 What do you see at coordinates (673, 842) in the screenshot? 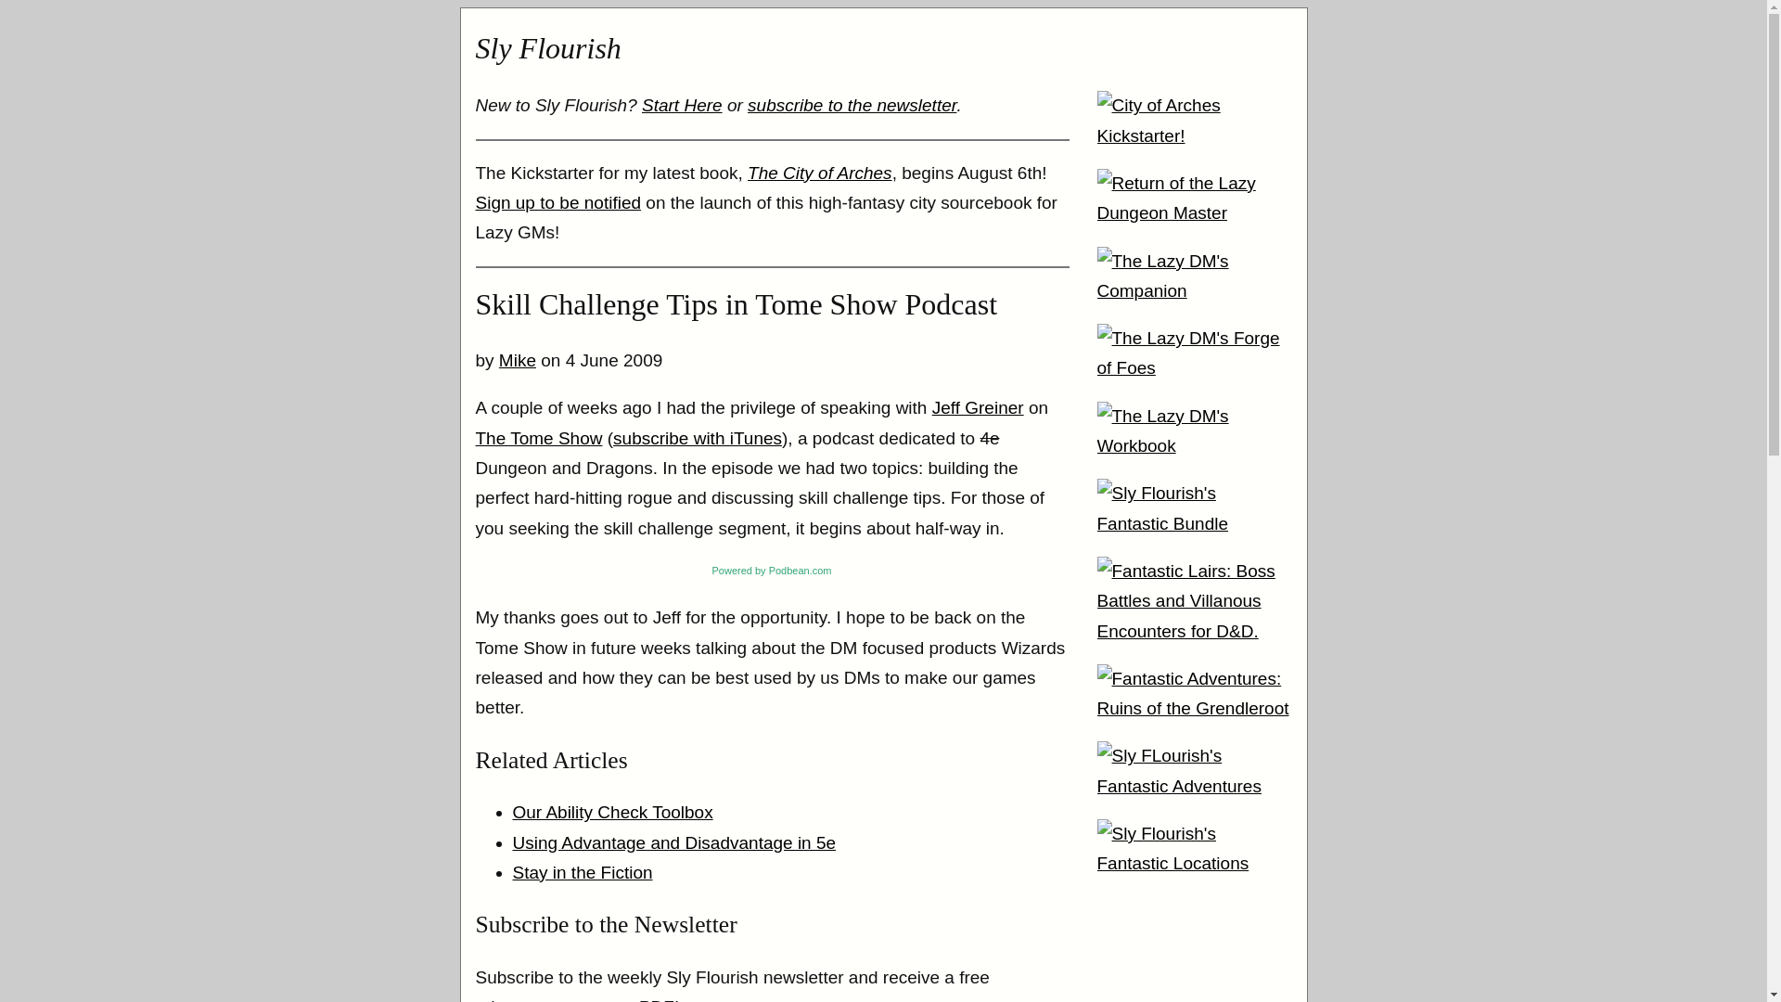
I see `Using Advantage and Disadvantage in 5e` at bounding box center [673, 842].